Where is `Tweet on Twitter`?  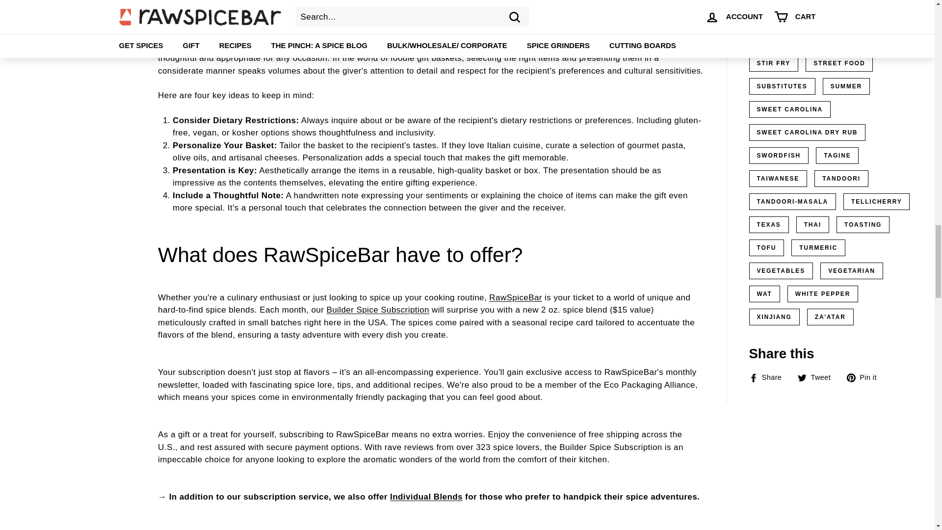 Tweet on Twitter is located at coordinates (818, 377).